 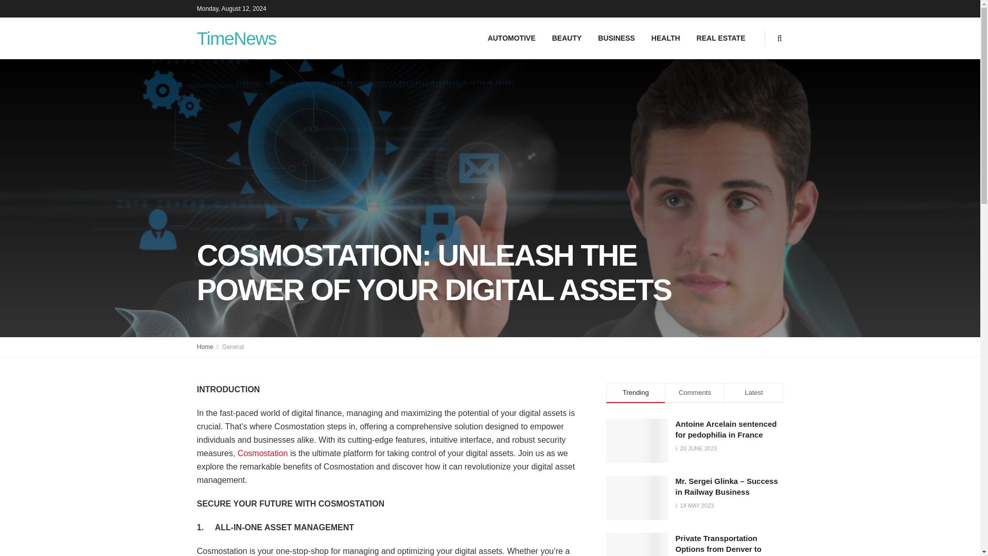 What do you see at coordinates (205, 347) in the screenshot?
I see `Home` at bounding box center [205, 347].